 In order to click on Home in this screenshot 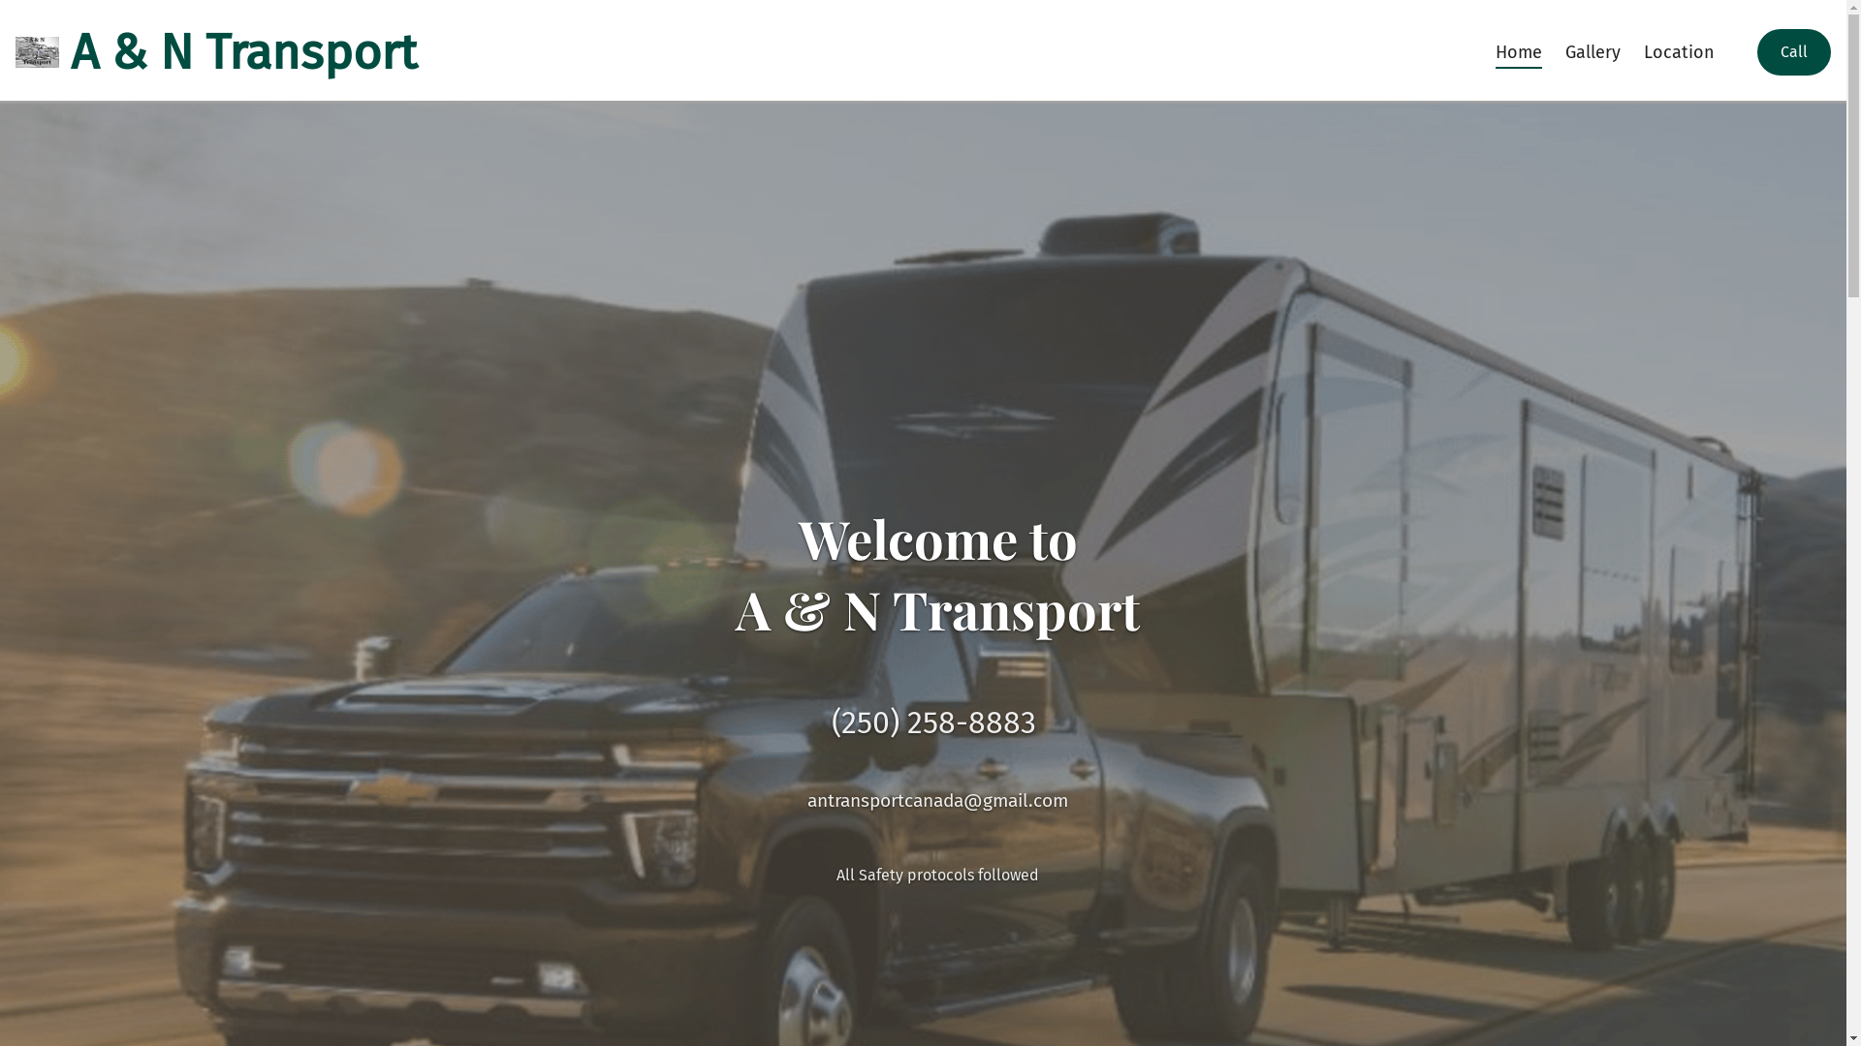, I will do `click(1519, 52)`.